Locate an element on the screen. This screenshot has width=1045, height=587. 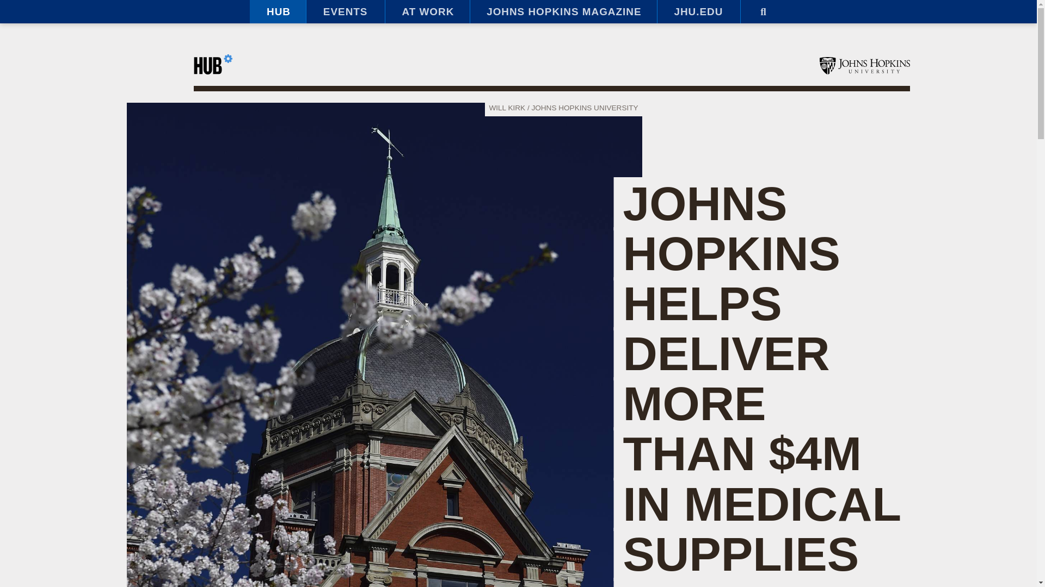
HUB is located at coordinates (278, 12).